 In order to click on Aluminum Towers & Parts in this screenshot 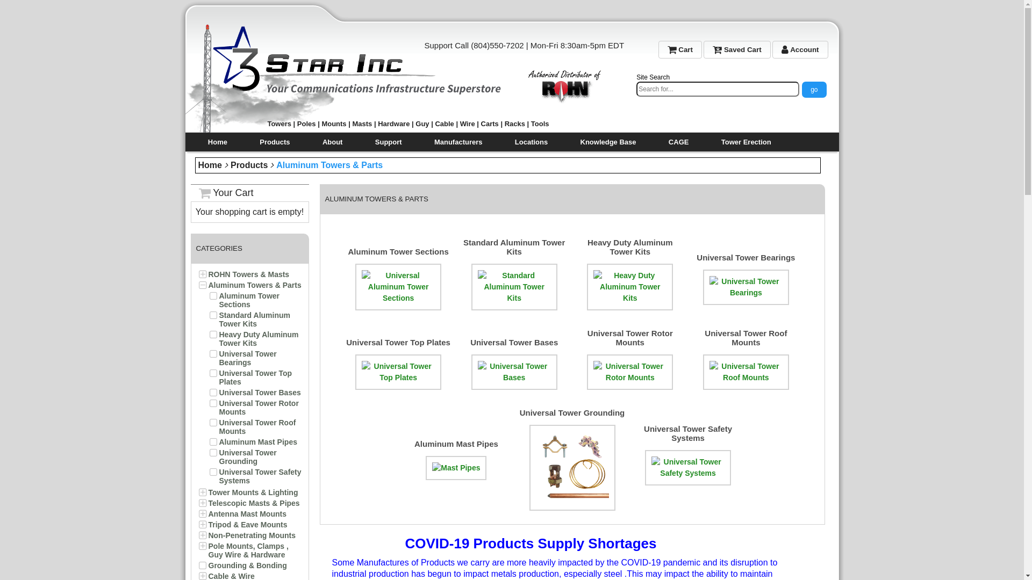, I will do `click(329, 165)`.